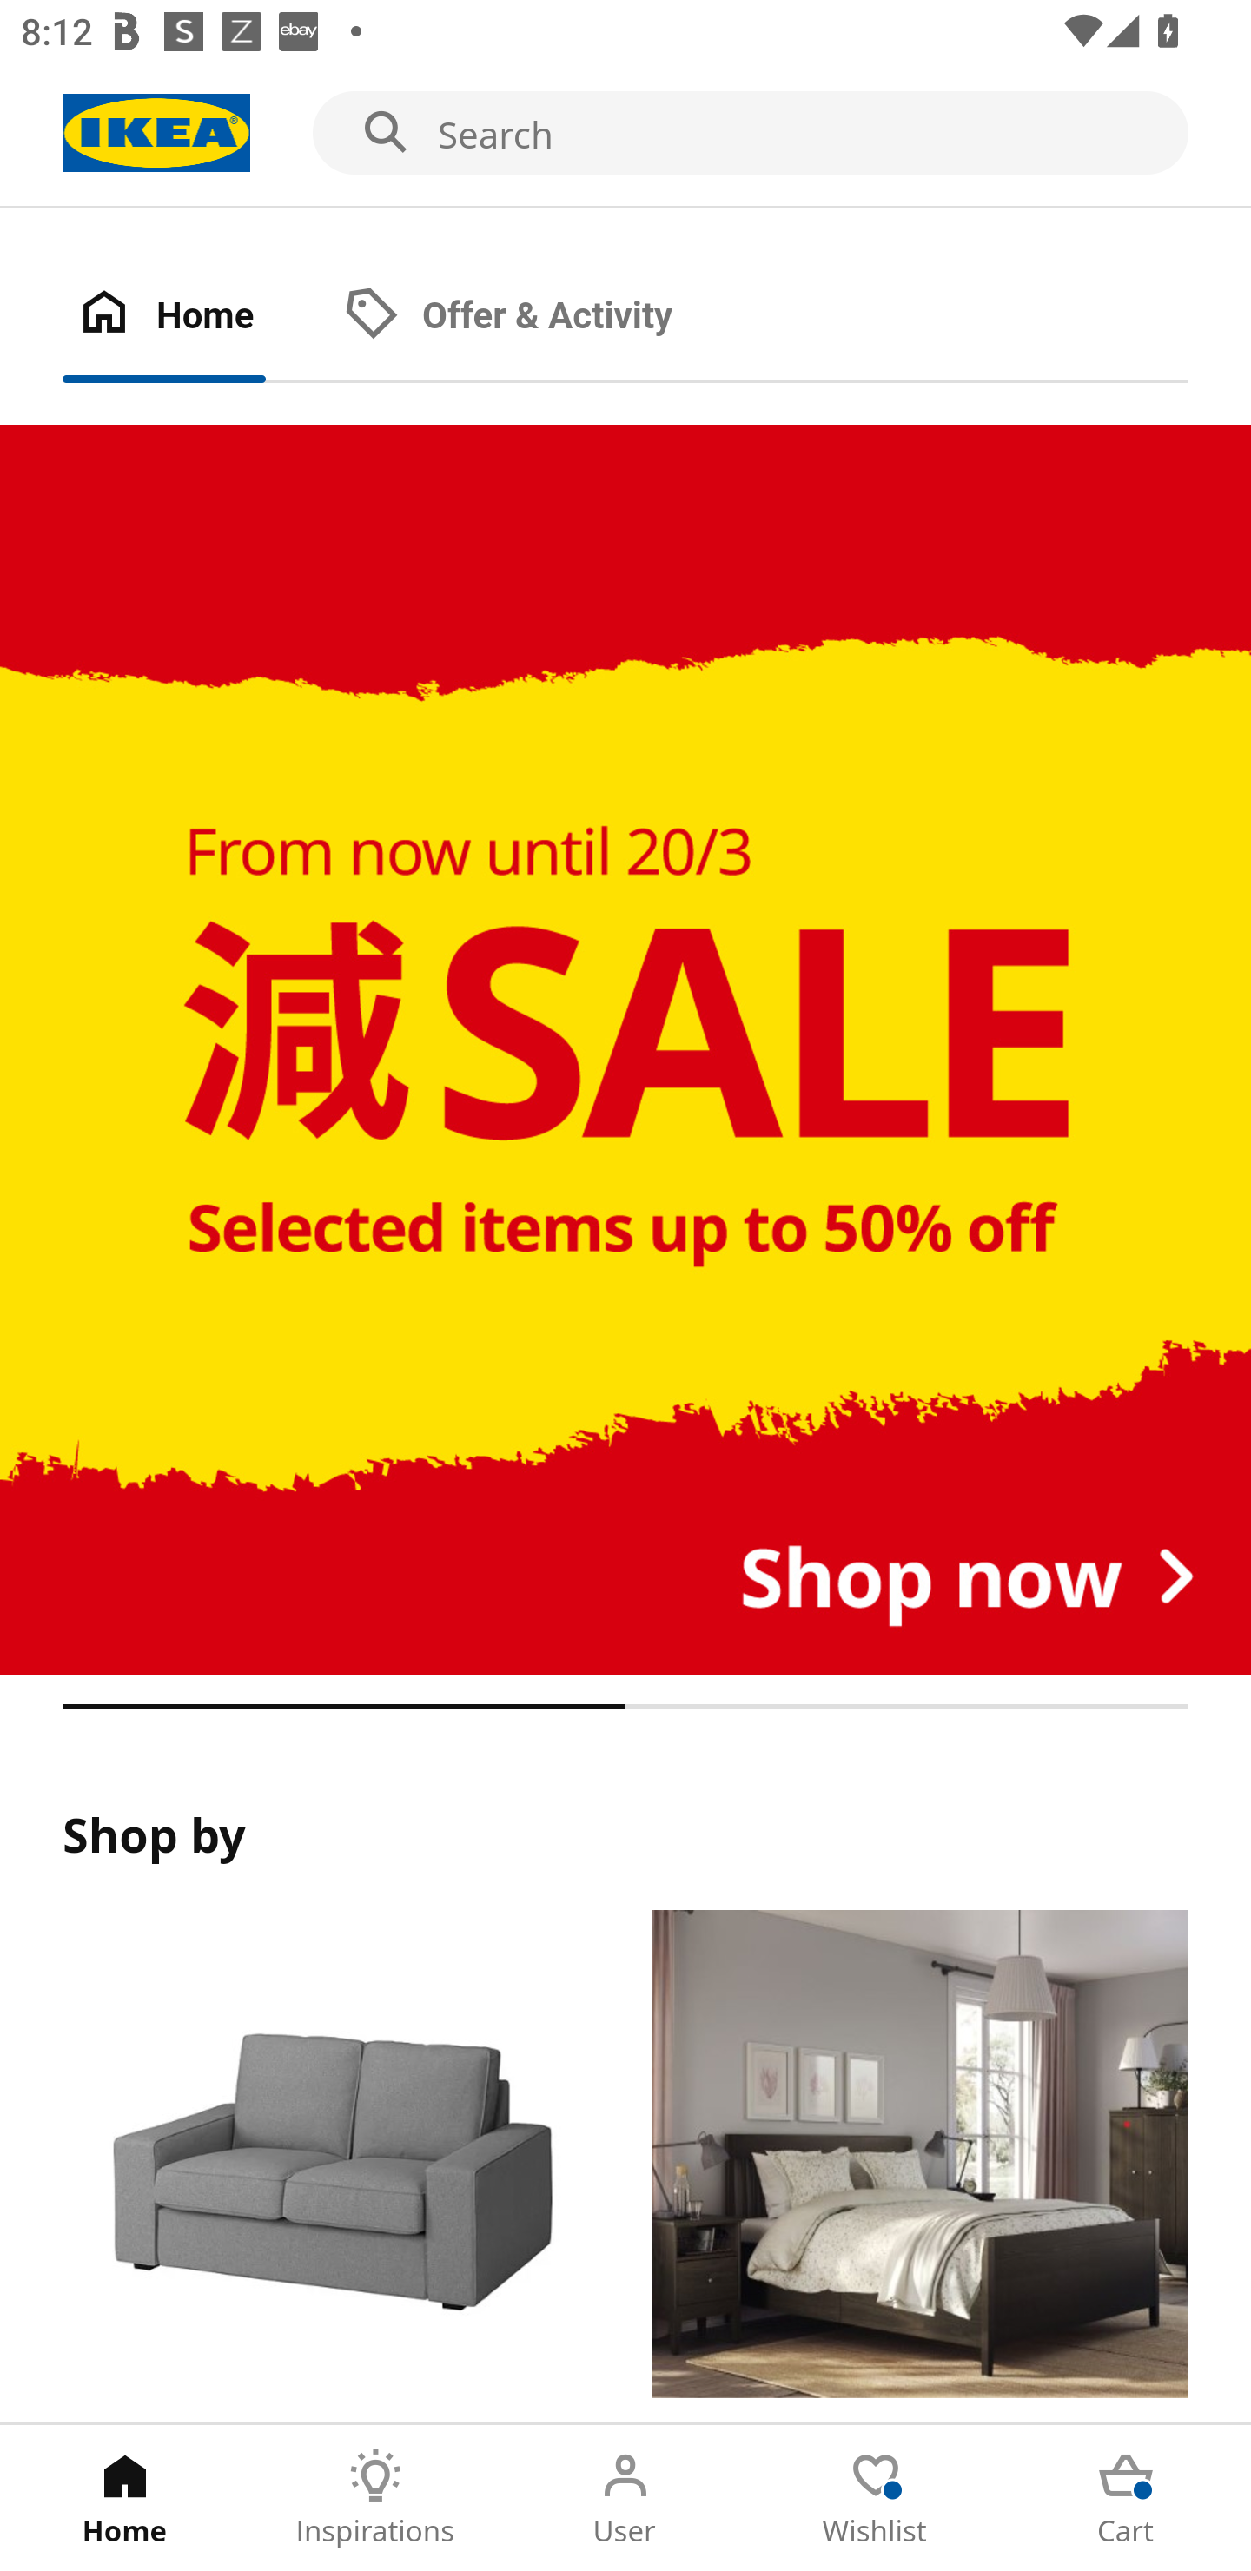 The width and height of the screenshot is (1251, 2571). I want to click on Wishlist
Tab 4 of 5, so click(876, 2498).